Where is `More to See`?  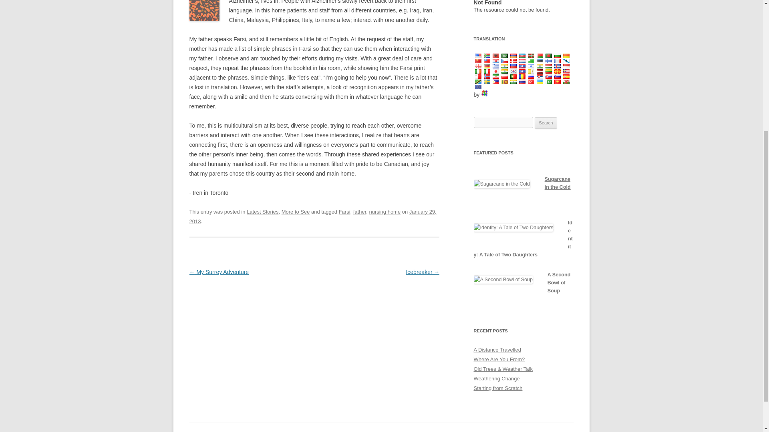
More to See is located at coordinates (296, 211).